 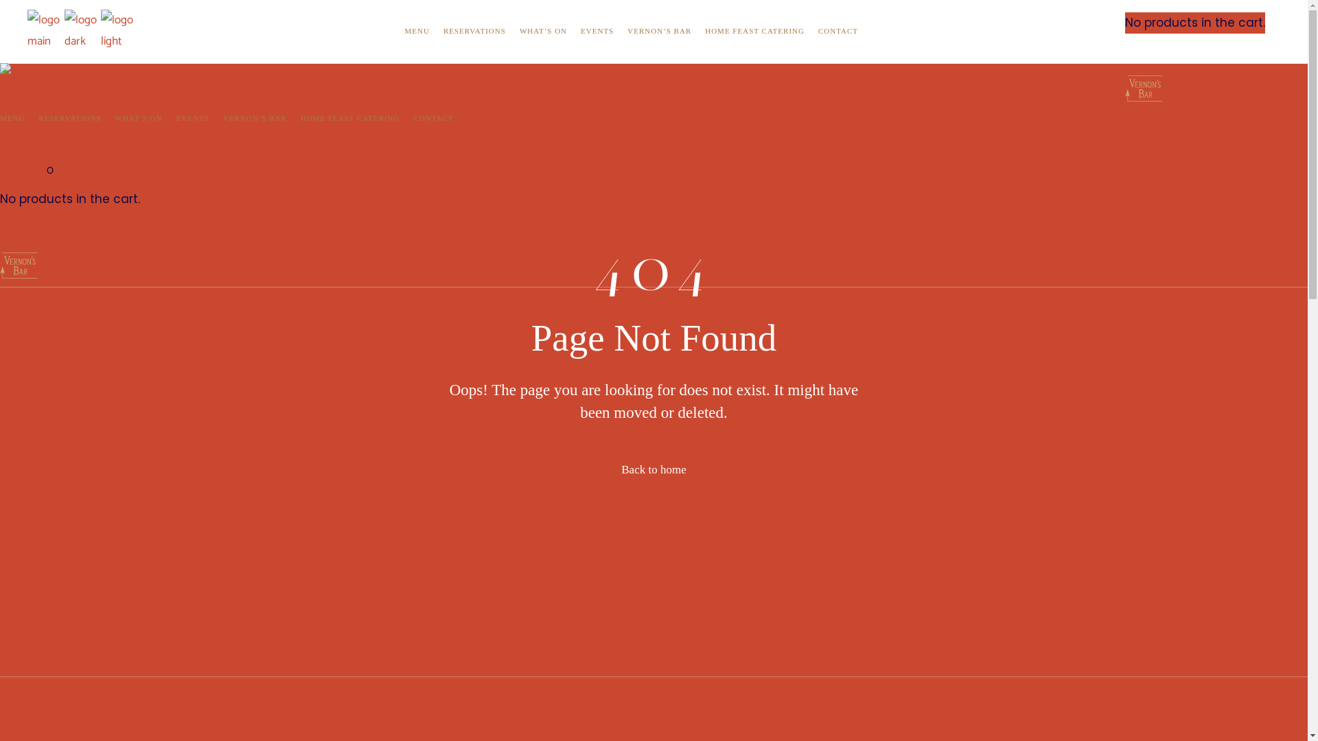 I want to click on Back to home, so click(x=654, y=470).